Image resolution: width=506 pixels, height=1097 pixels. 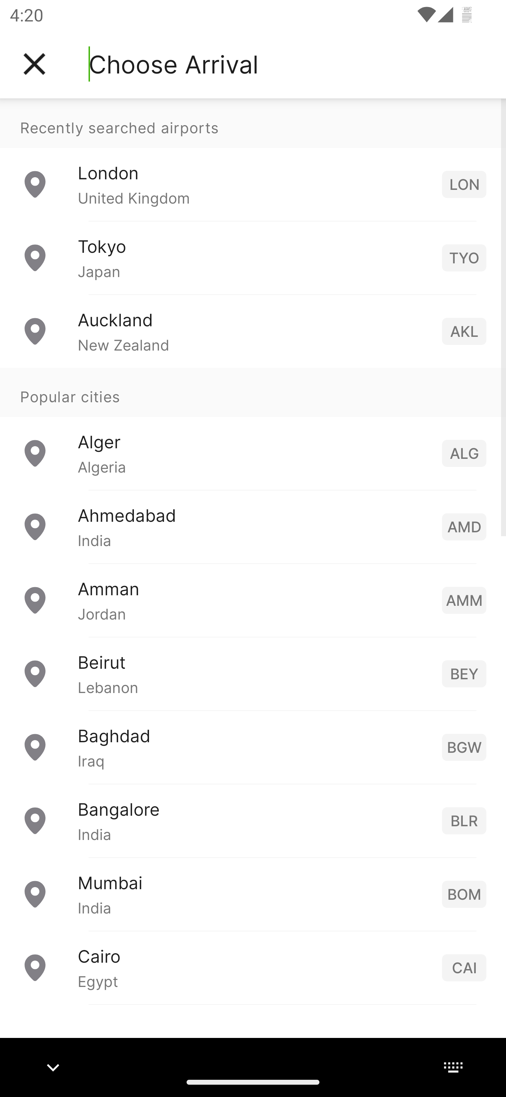 I want to click on Recently searched airports, so click(x=253, y=123).